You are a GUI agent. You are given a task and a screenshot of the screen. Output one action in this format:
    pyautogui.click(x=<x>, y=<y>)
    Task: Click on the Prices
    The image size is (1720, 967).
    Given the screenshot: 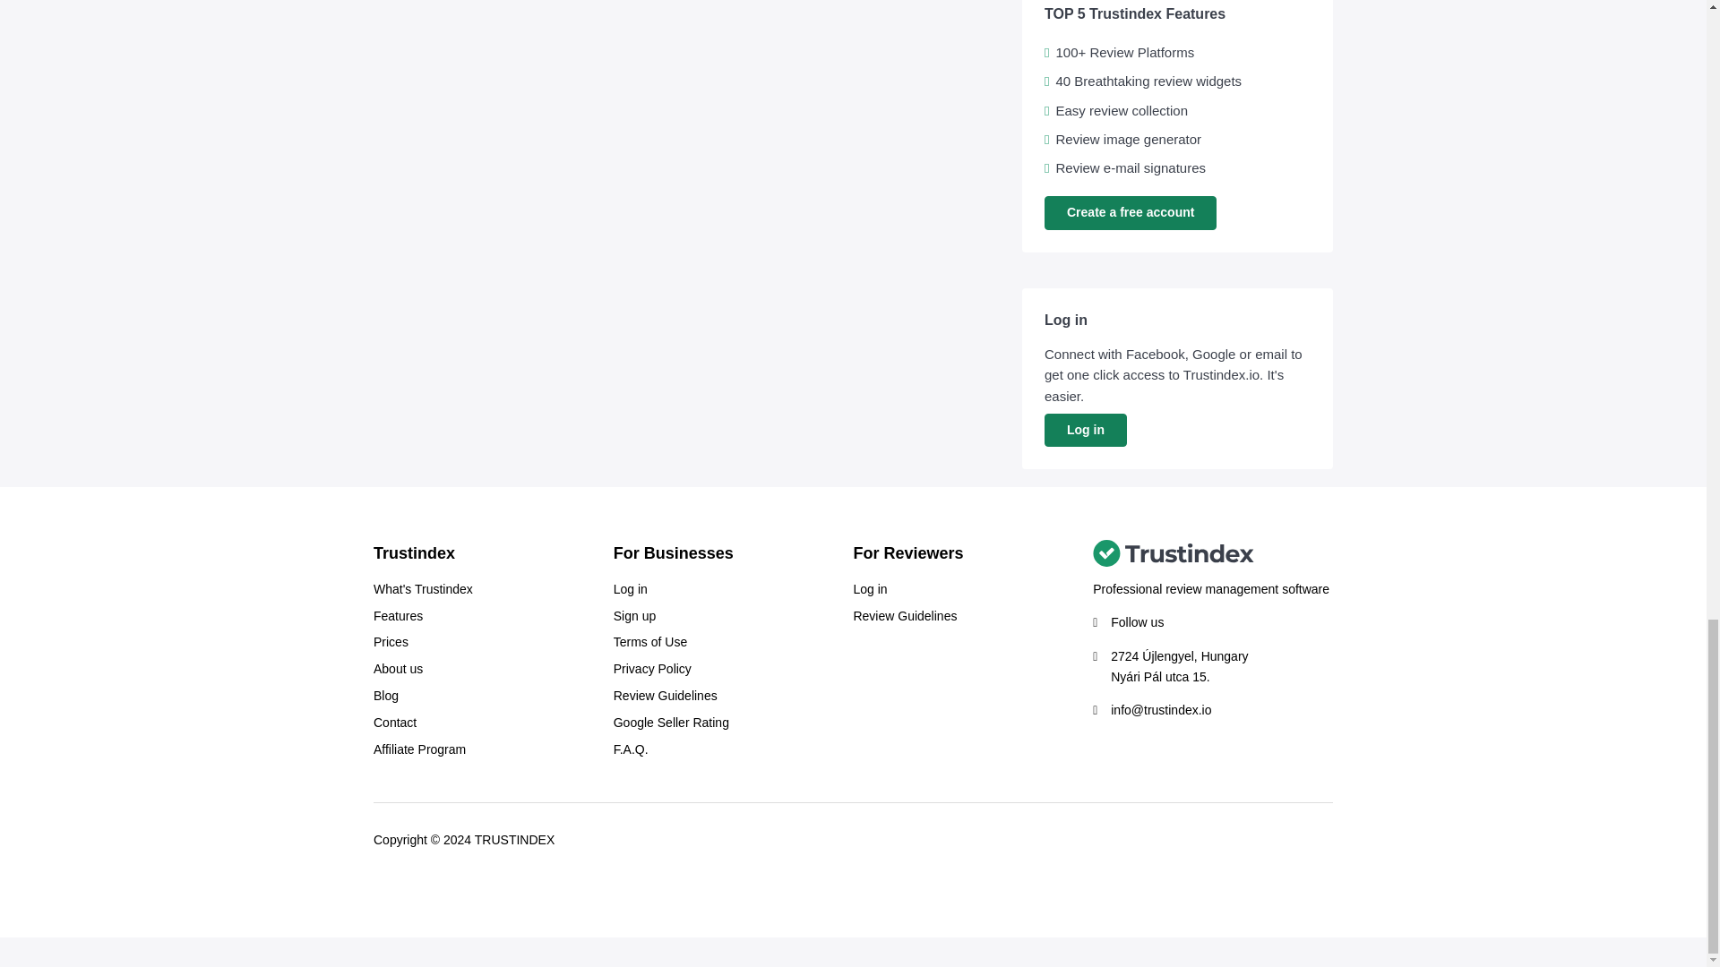 What is the action you would take?
    pyautogui.click(x=391, y=643)
    